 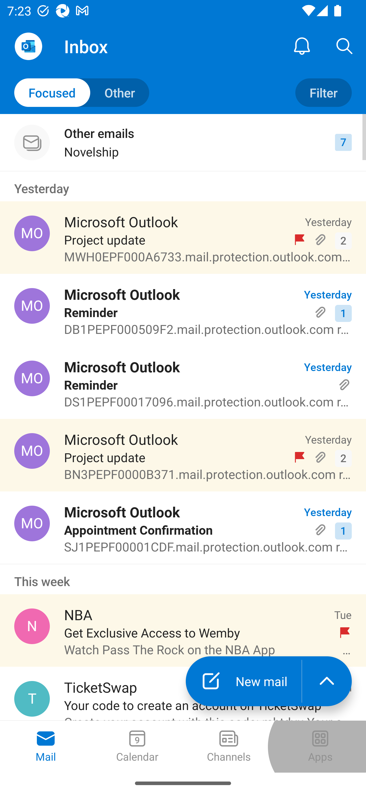 I want to click on Notification Center, so click(x=302, y=46).